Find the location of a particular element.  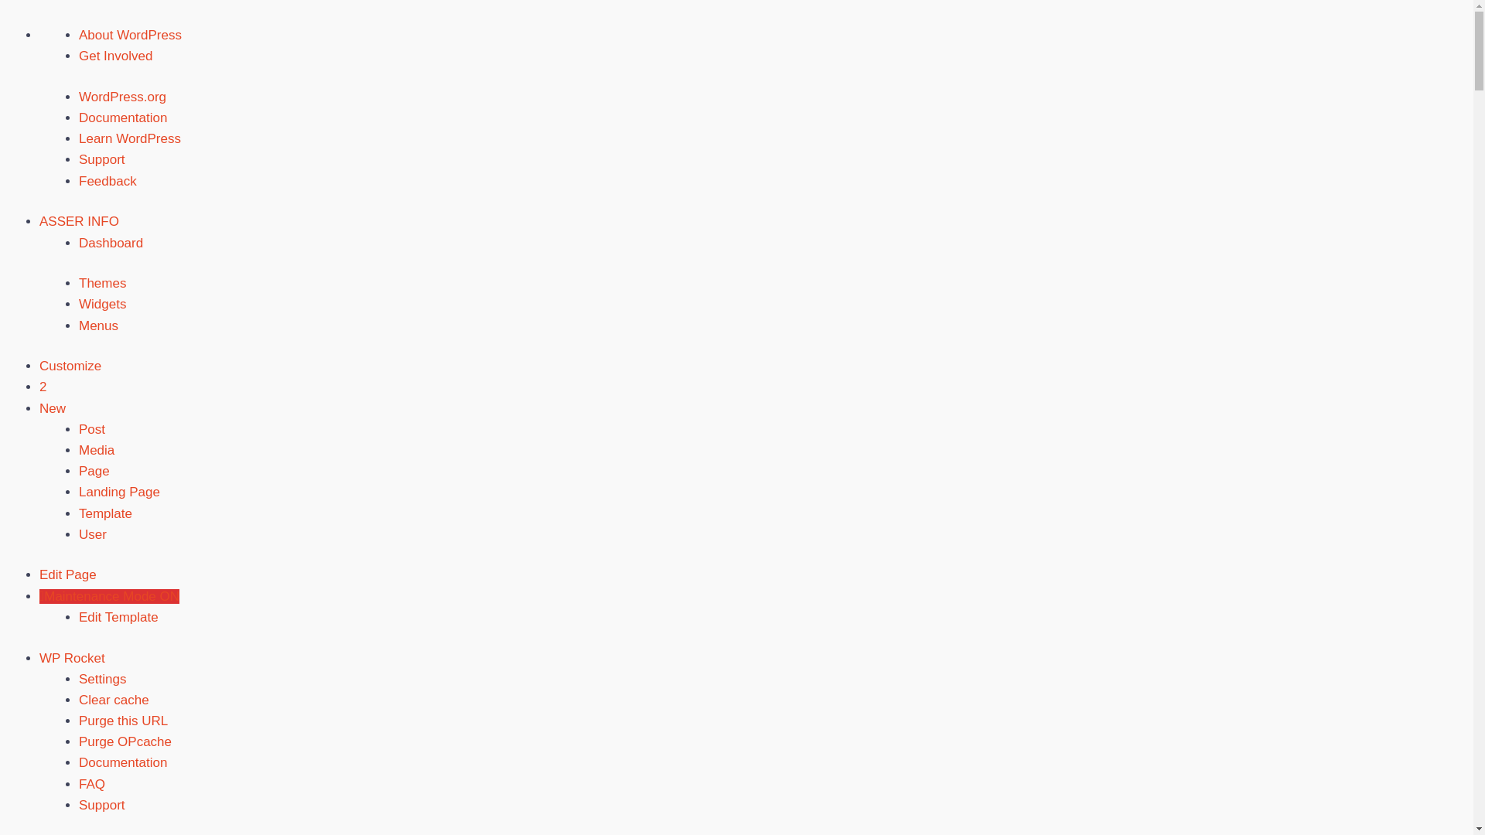

Documentation is located at coordinates (123, 762).